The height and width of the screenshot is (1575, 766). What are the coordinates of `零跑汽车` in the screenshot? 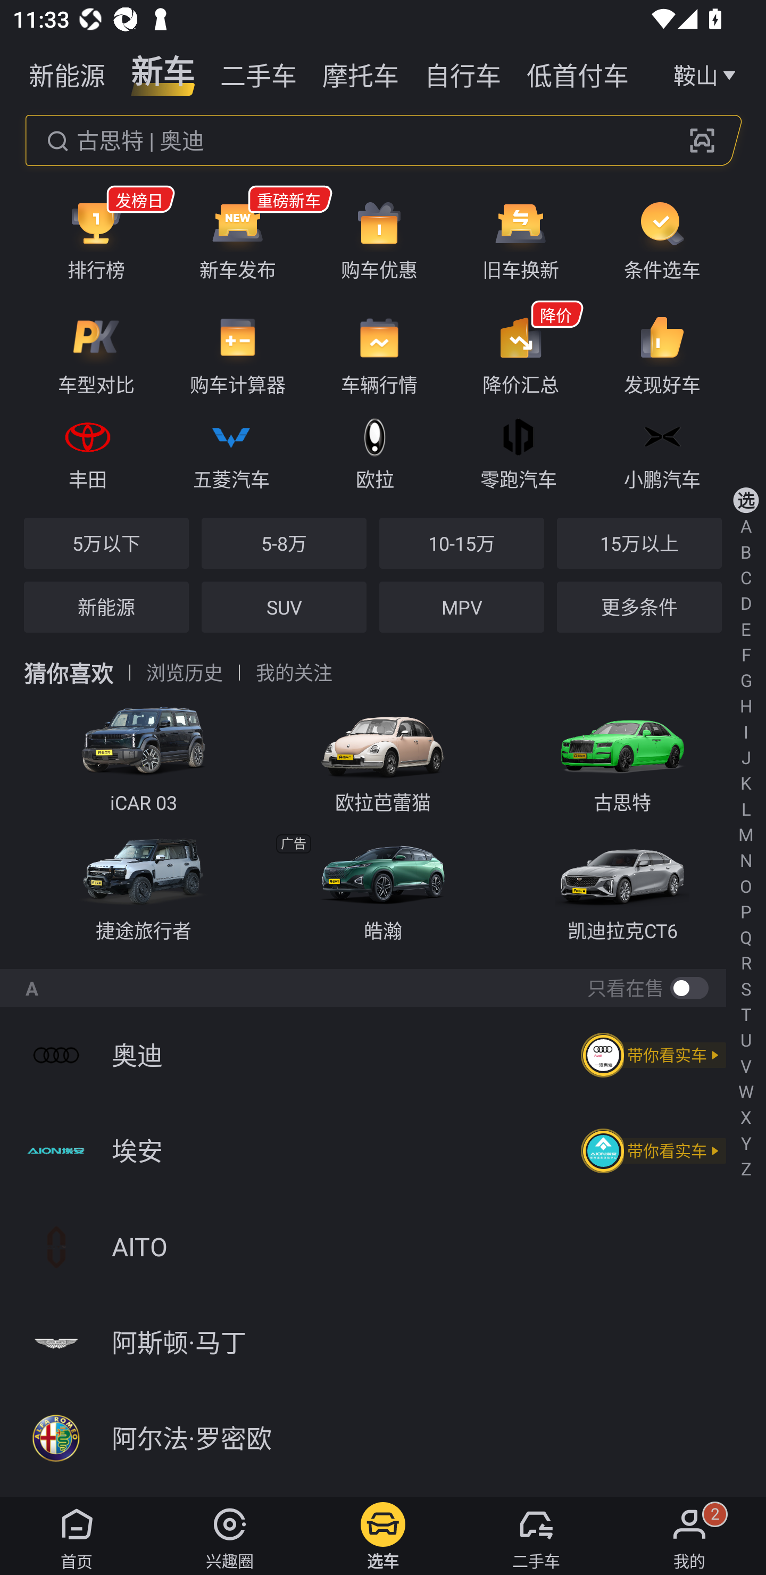 It's located at (518, 451).